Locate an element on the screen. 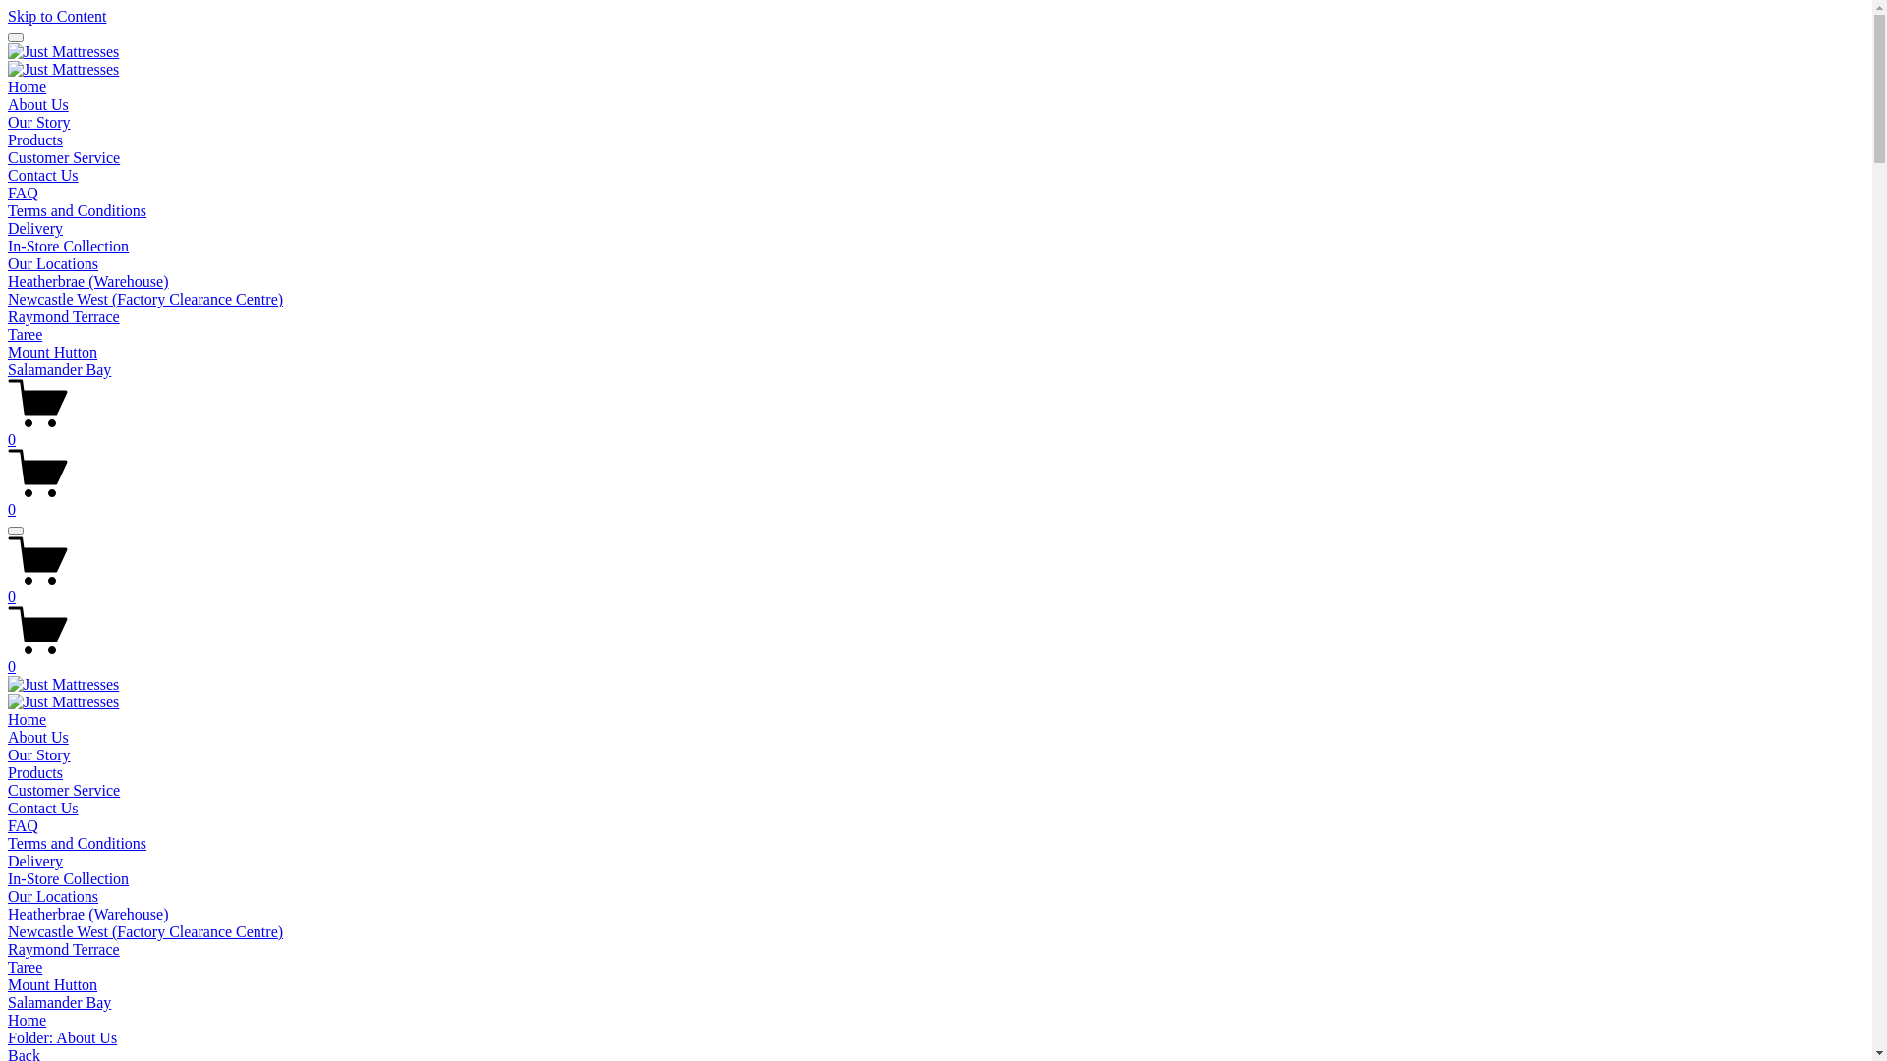 Image resolution: width=1887 pixels, height=1061 pixels. Home is located at coordinates (28, 86).